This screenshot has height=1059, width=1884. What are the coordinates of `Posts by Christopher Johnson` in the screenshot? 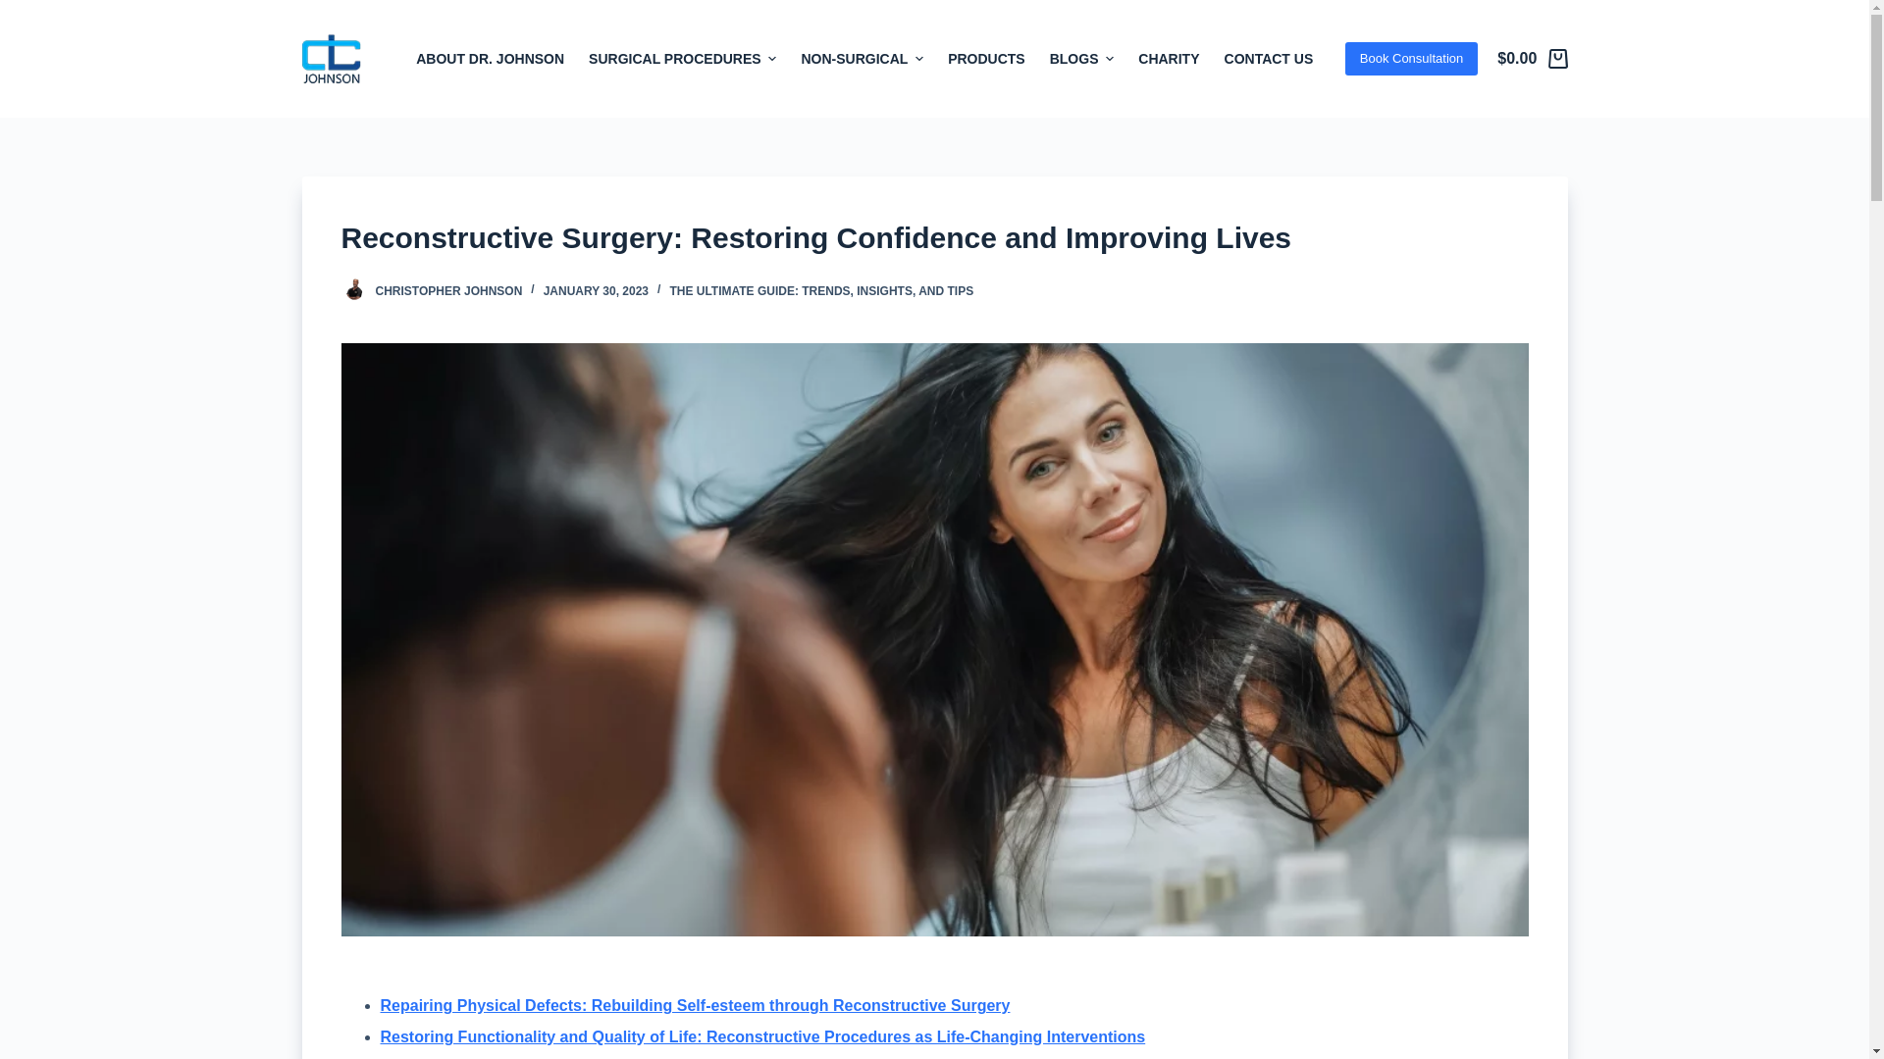 It's located at (447, 290).